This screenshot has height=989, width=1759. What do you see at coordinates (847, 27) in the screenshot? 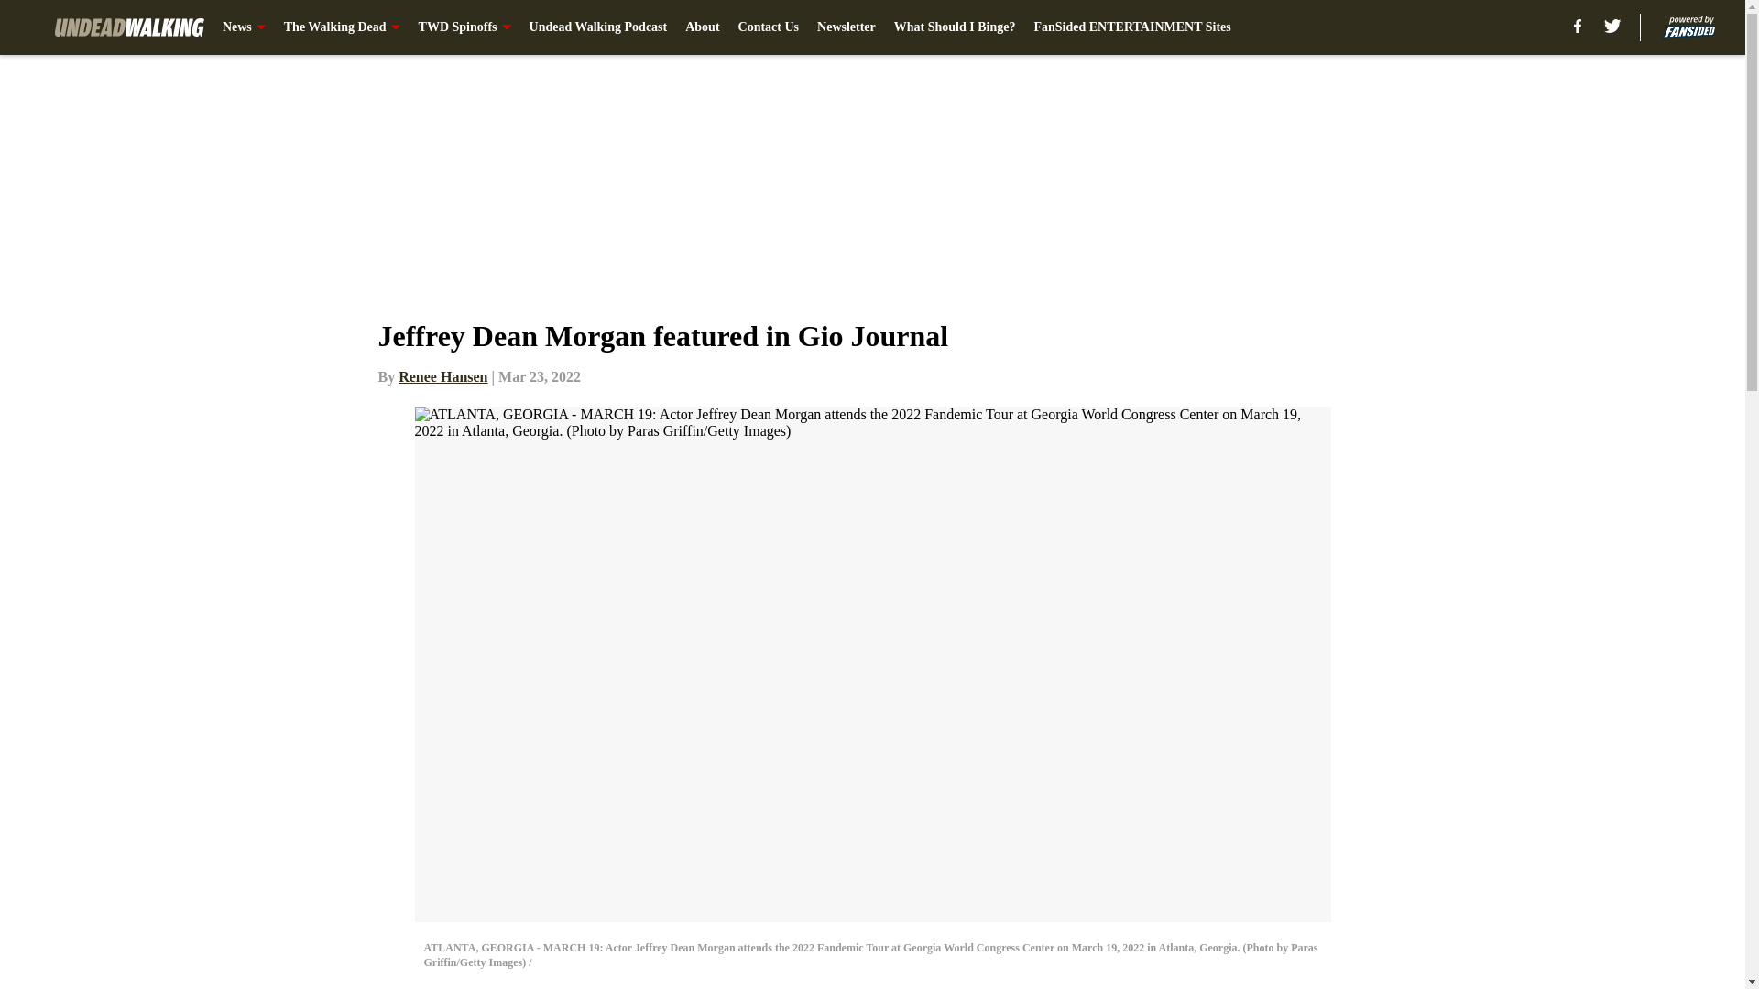
I see `Newsletter` at bounding box center [847, 27].